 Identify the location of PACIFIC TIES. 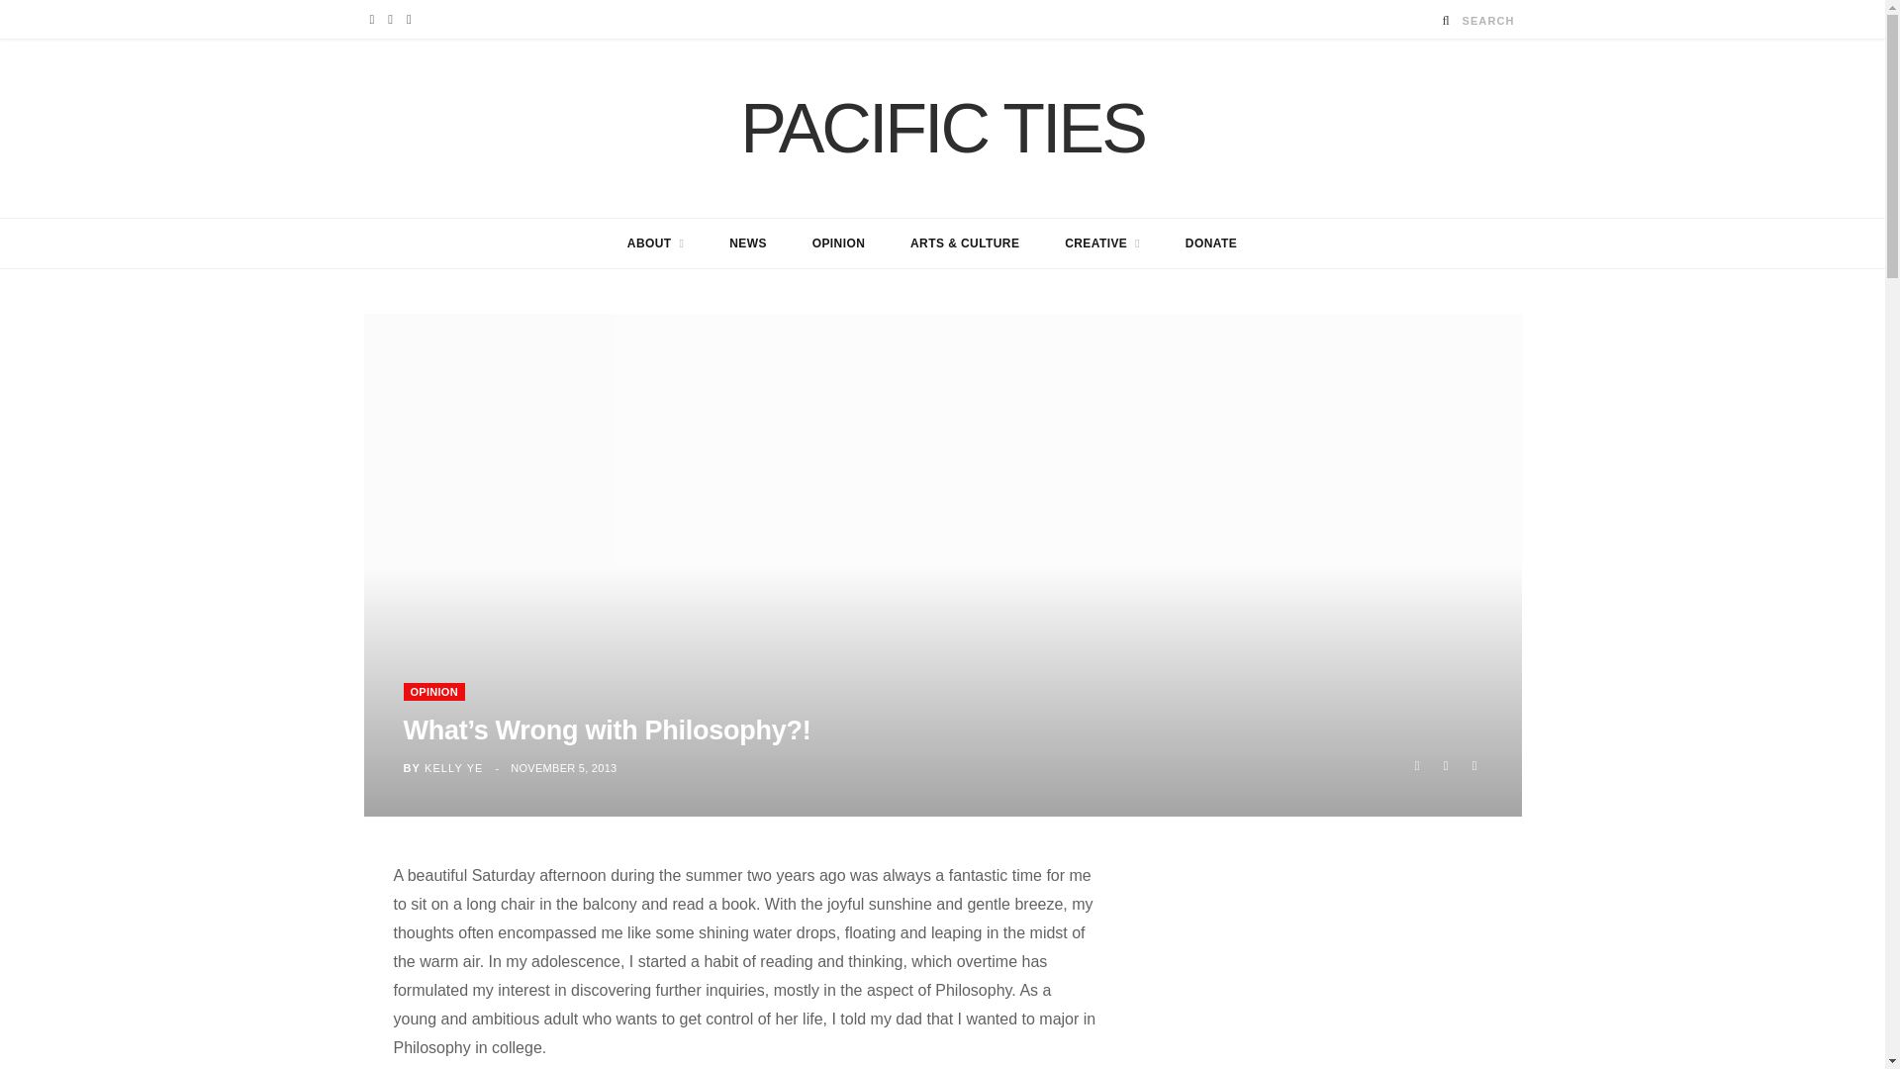
(942, 129).